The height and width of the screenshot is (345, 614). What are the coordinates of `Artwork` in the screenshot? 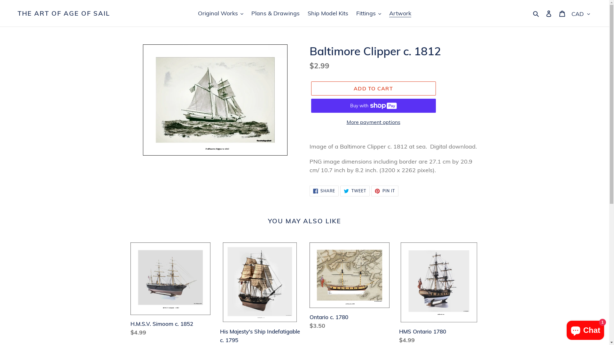 It's located at (400, 13).